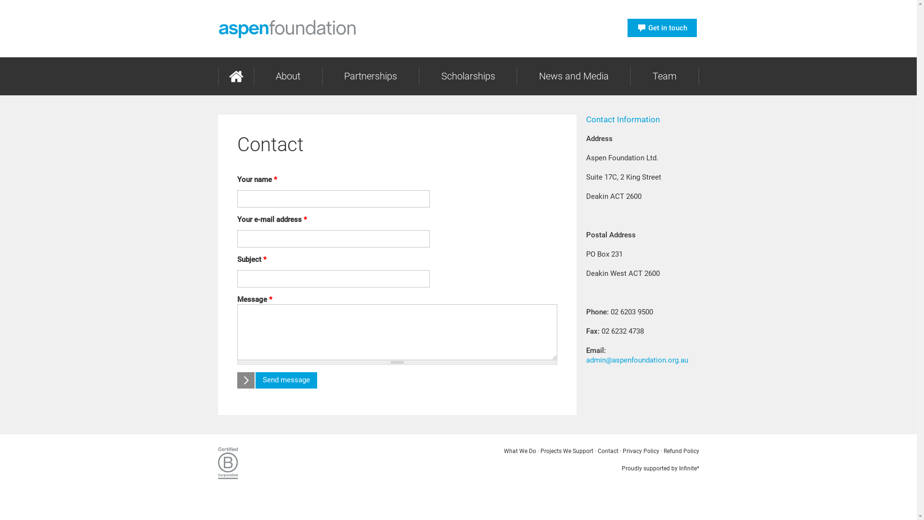 This screenshot has height=520, width=924. What do you see at coordinates (664, 76) in the screenshot?
I see `Team` at bounding box center [664, 76].